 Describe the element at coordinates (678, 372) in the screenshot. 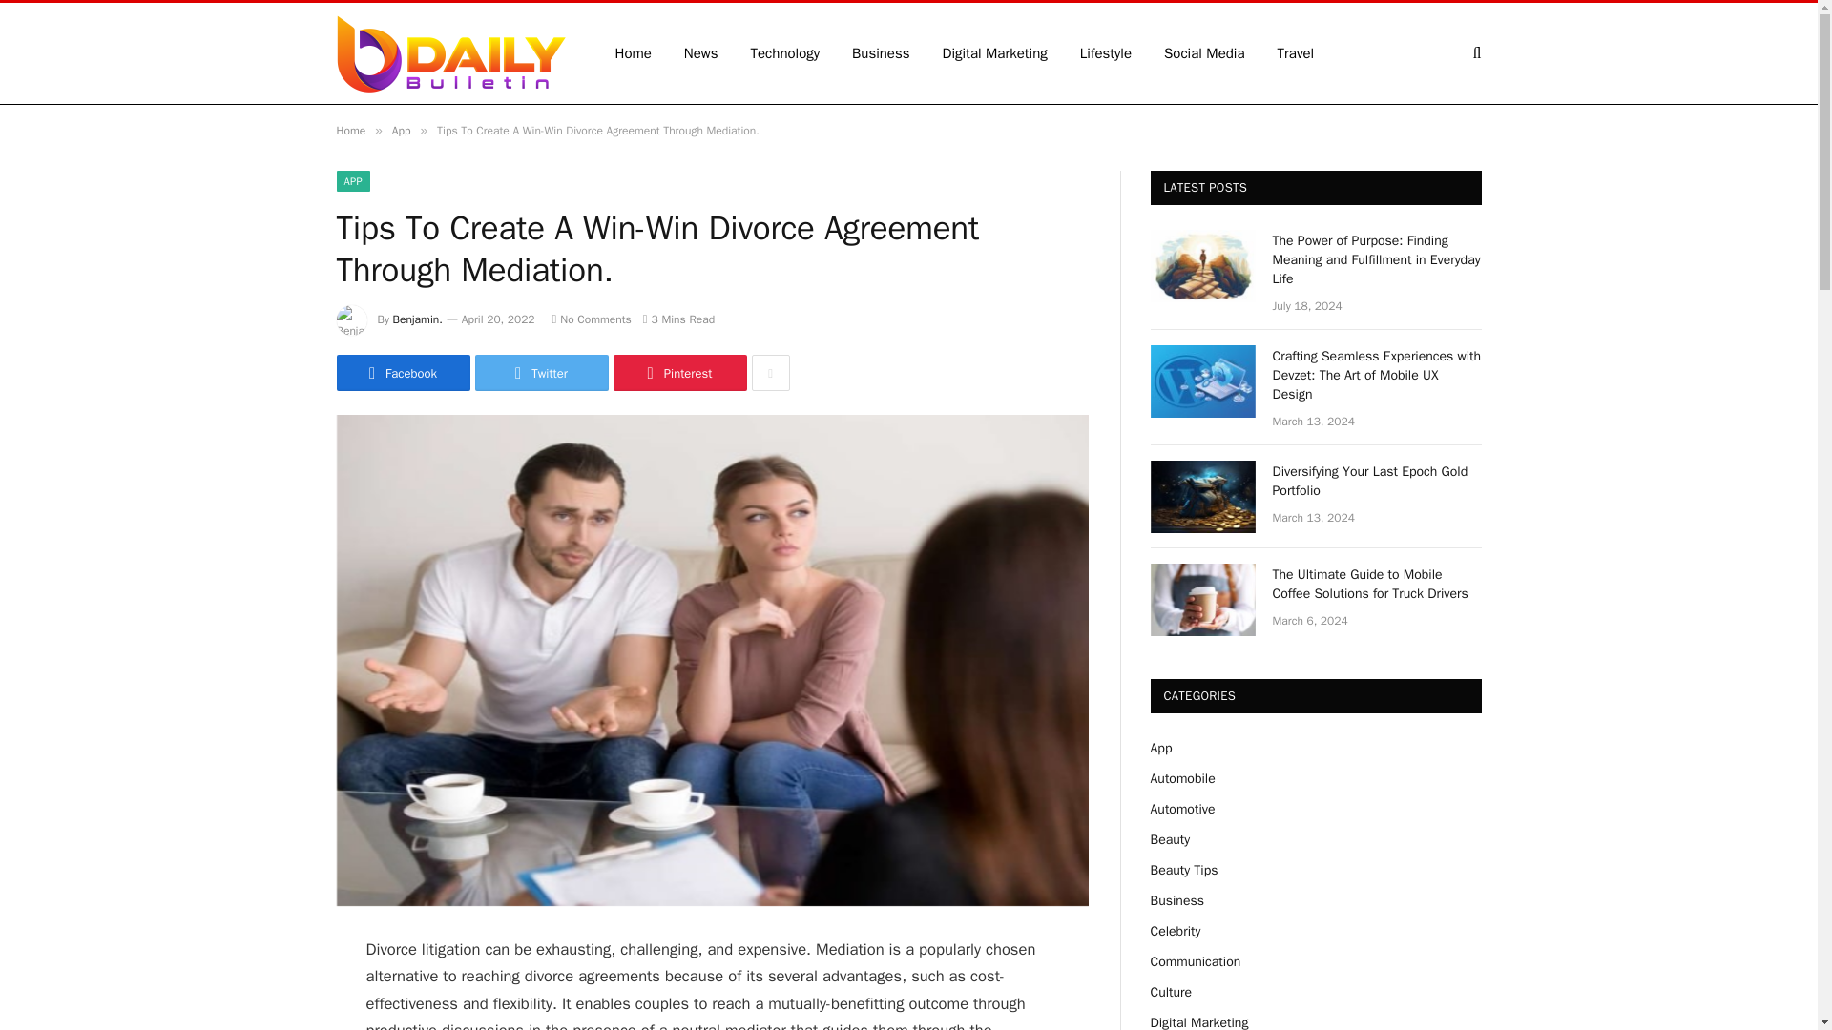

I see `Pinterest` at that location.